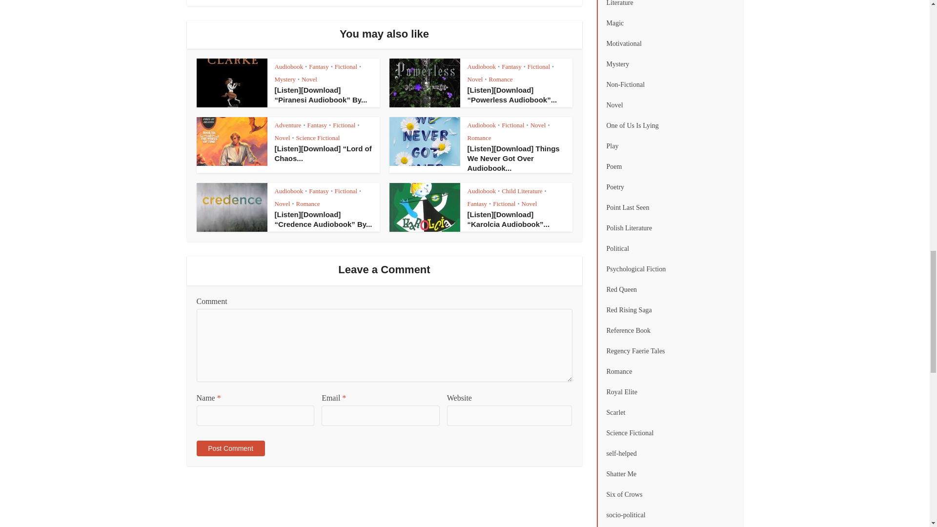 The width and height of the screenshot is (937, 527). I want to click on Fictional, so click(346, 66).